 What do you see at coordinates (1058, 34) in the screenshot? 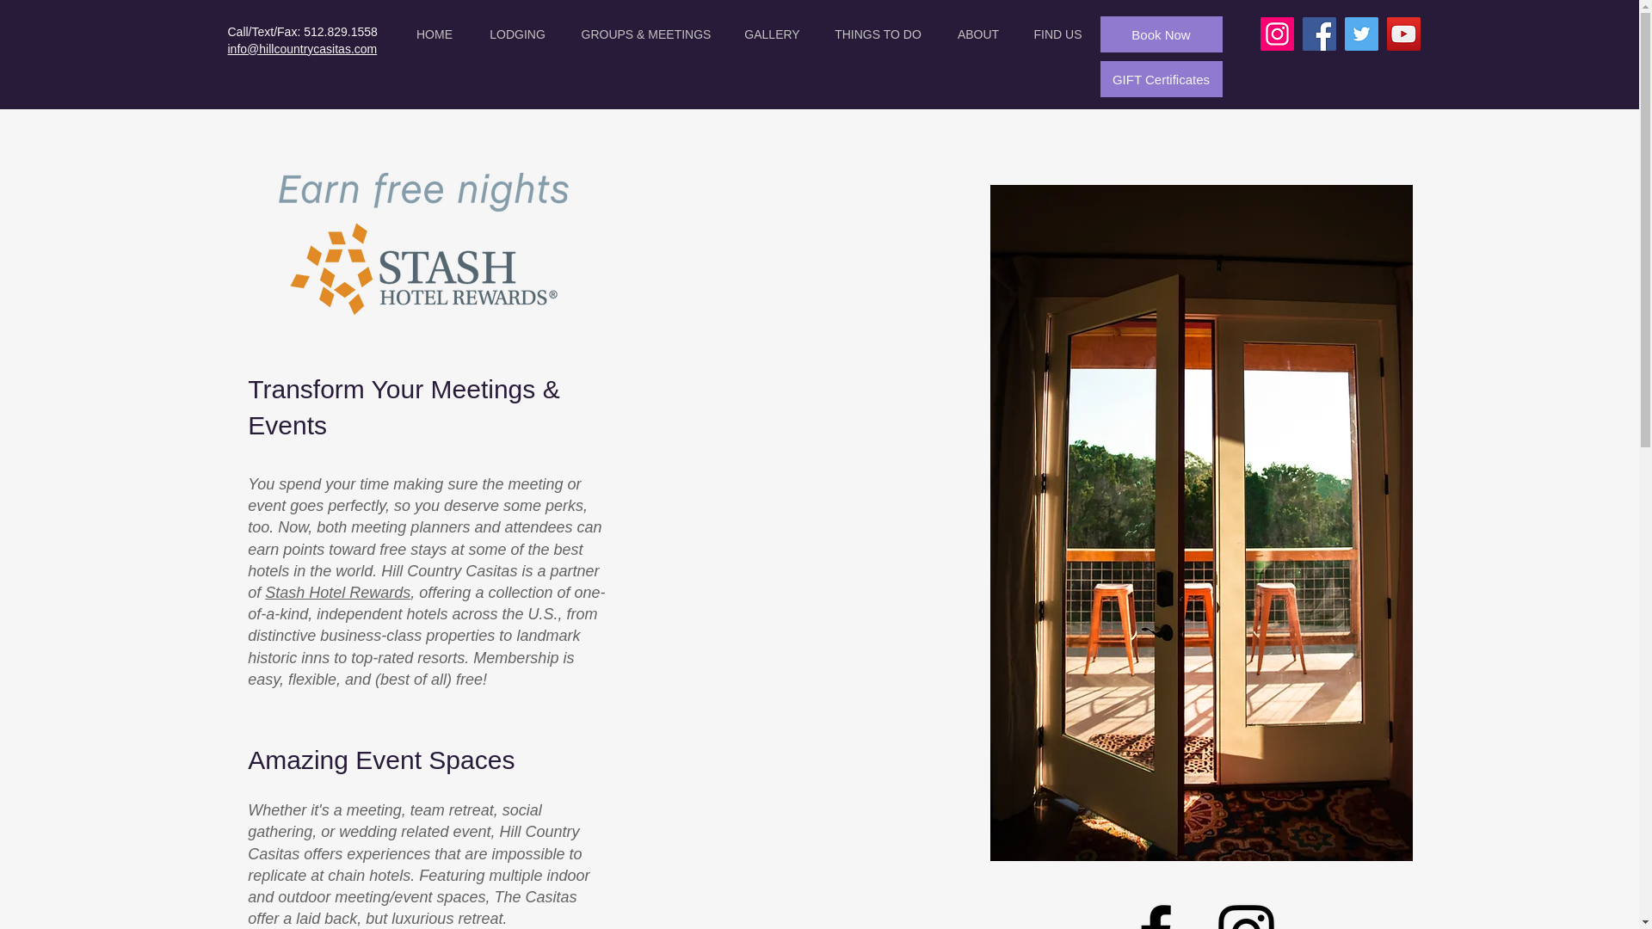
I see `FIND US` at bounding box center [1058, 34].